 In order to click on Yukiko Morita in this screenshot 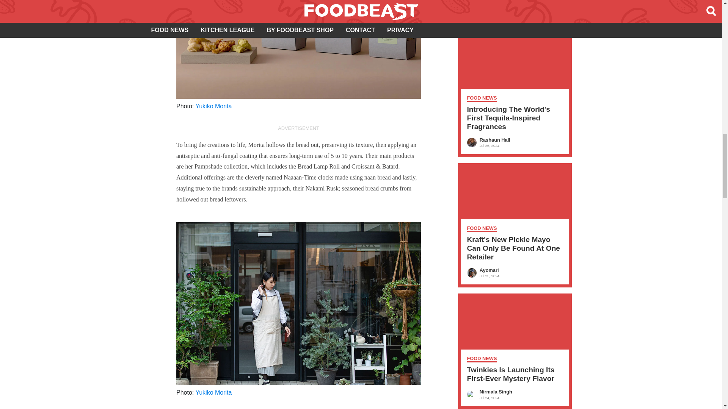, I will do `click(213, 392)`.